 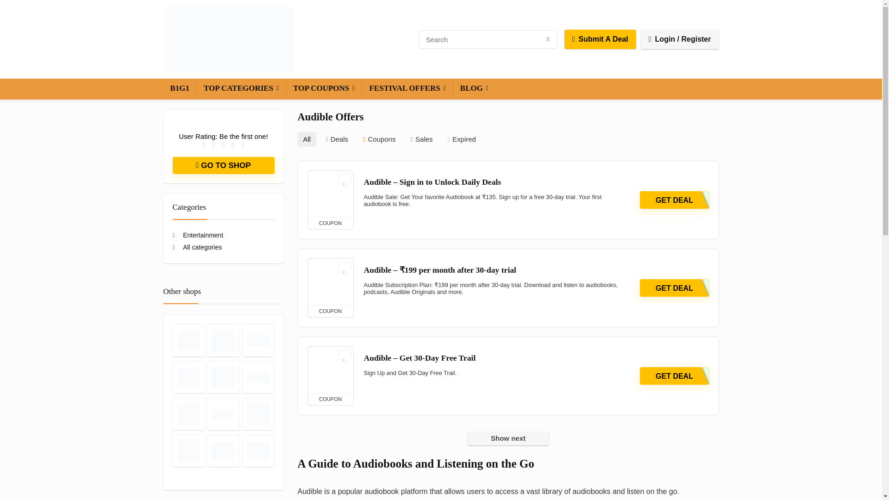 I want to click on View all post filed under 1 Rupee Products, so click(x=188, y=340).